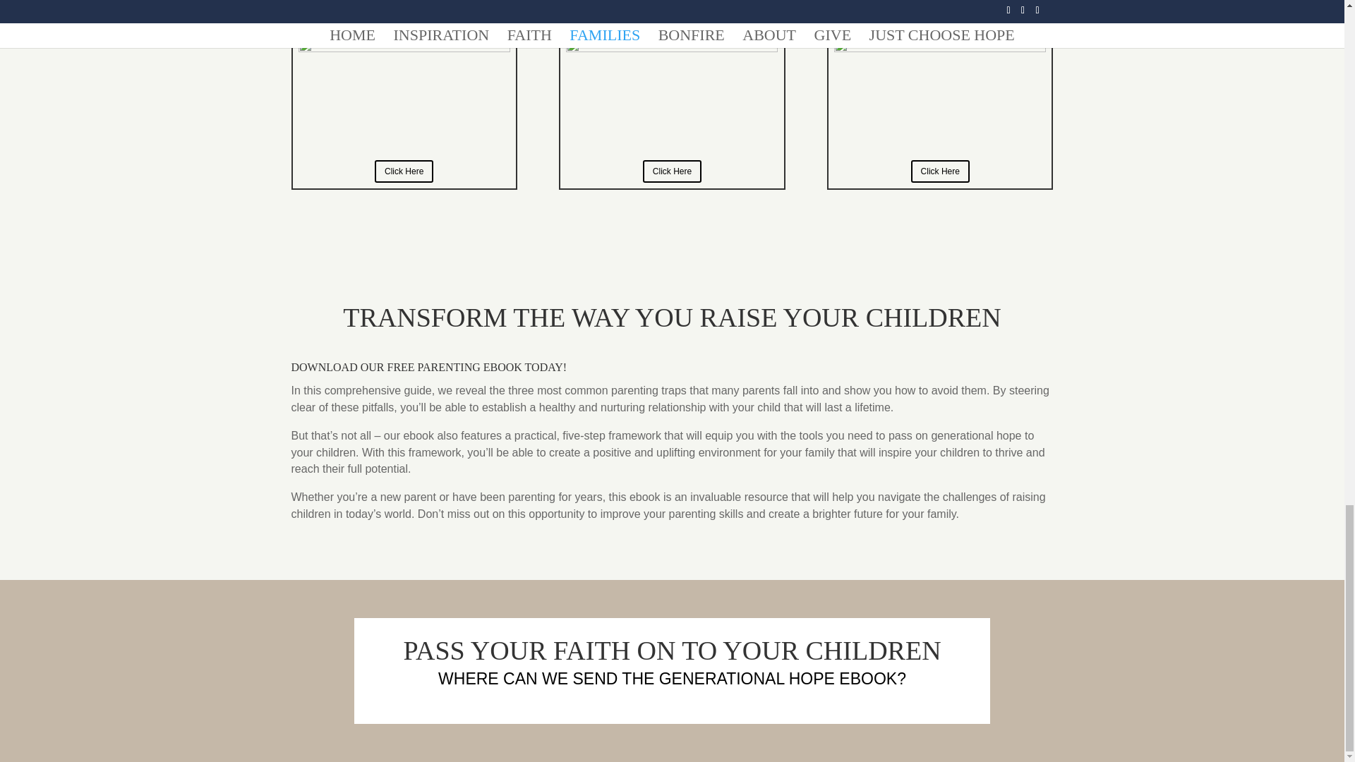 The width and height of the screenshot is (1355, 762). What do you see at coordinates (940, 171) in the screenshot?
I see `Click Here` at bounding box center [940, 171].